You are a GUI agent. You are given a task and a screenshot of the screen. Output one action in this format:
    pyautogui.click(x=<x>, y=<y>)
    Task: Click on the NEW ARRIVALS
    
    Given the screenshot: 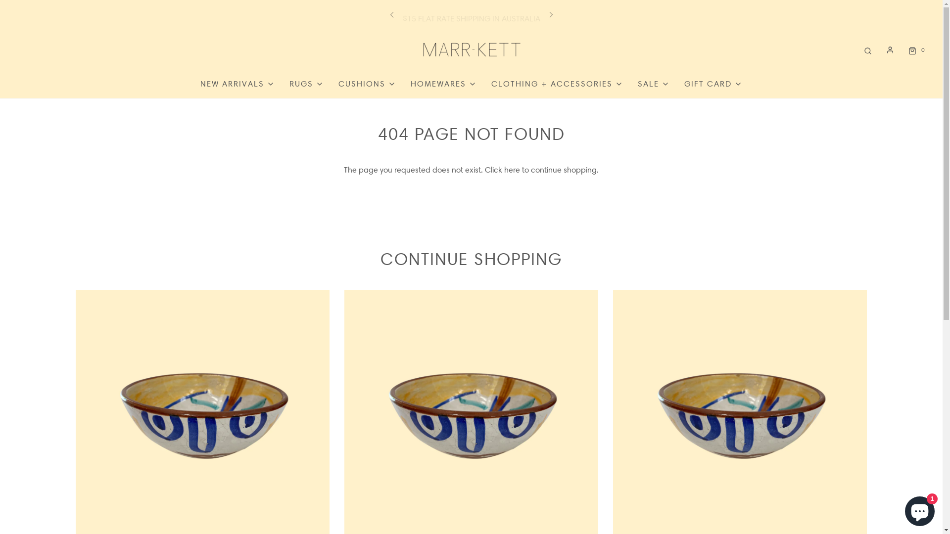 What is the action you would take?
    pyautogui.click(x=237, y=84)
    